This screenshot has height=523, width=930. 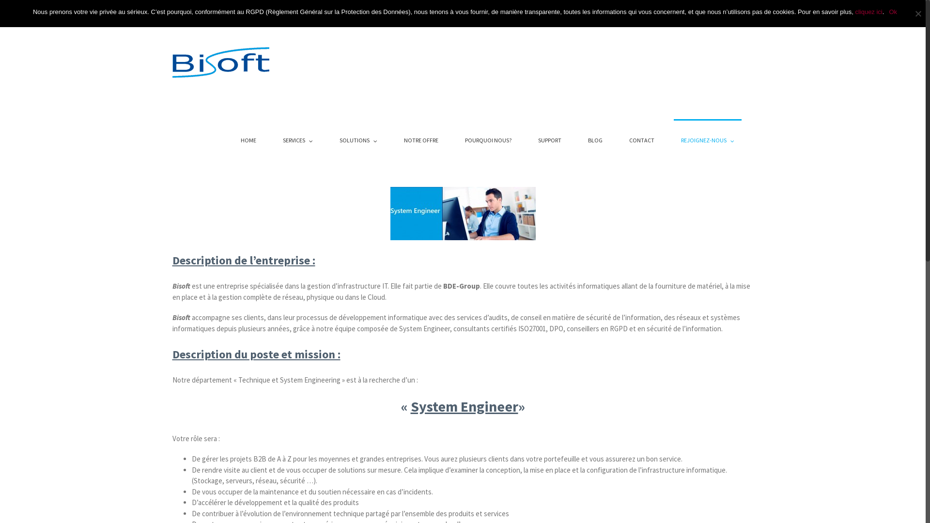 I want to click on REJOIGNEZ-NOUS, so click(x=707, y=139).